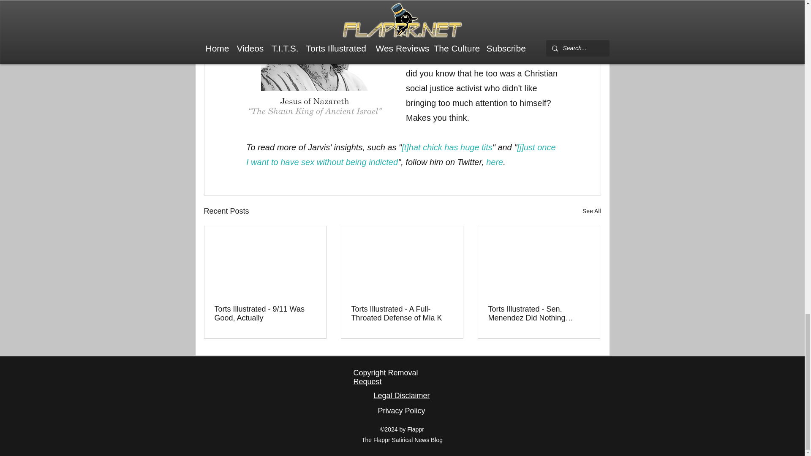 This screenshot has height=456, width=811. I want to click on here, so click(494, 162).